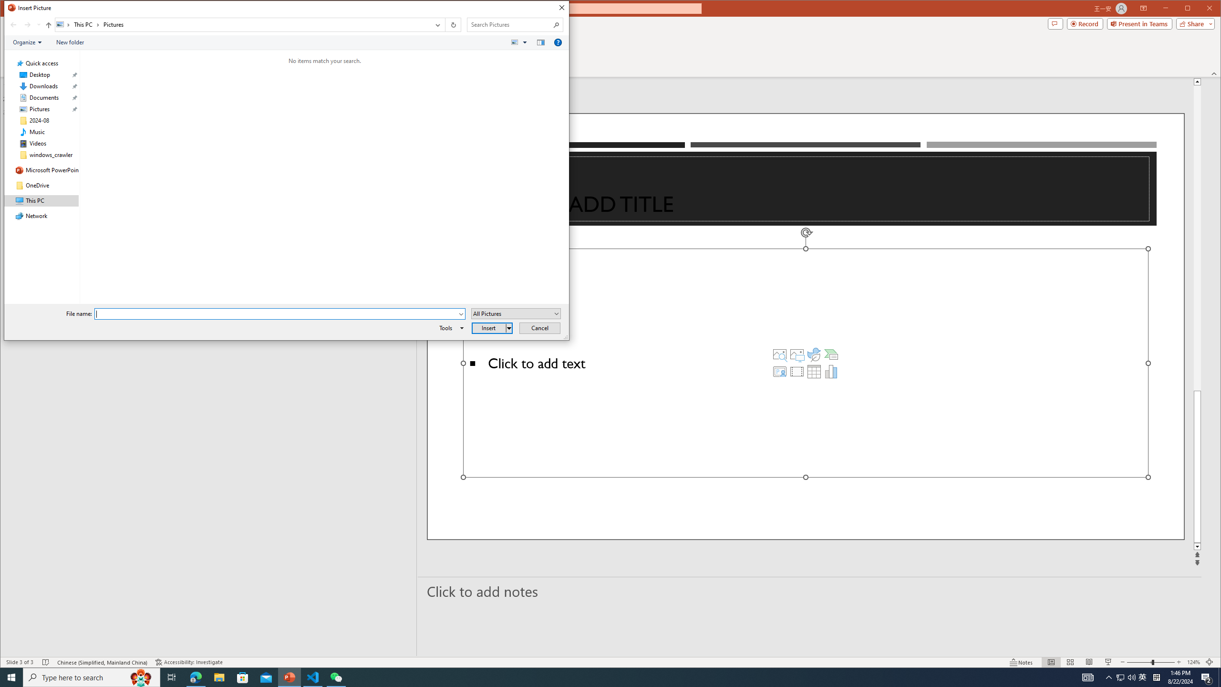  Describe the element at coordinates (87, 25) in the screenshot. I see `This PC` at that location.